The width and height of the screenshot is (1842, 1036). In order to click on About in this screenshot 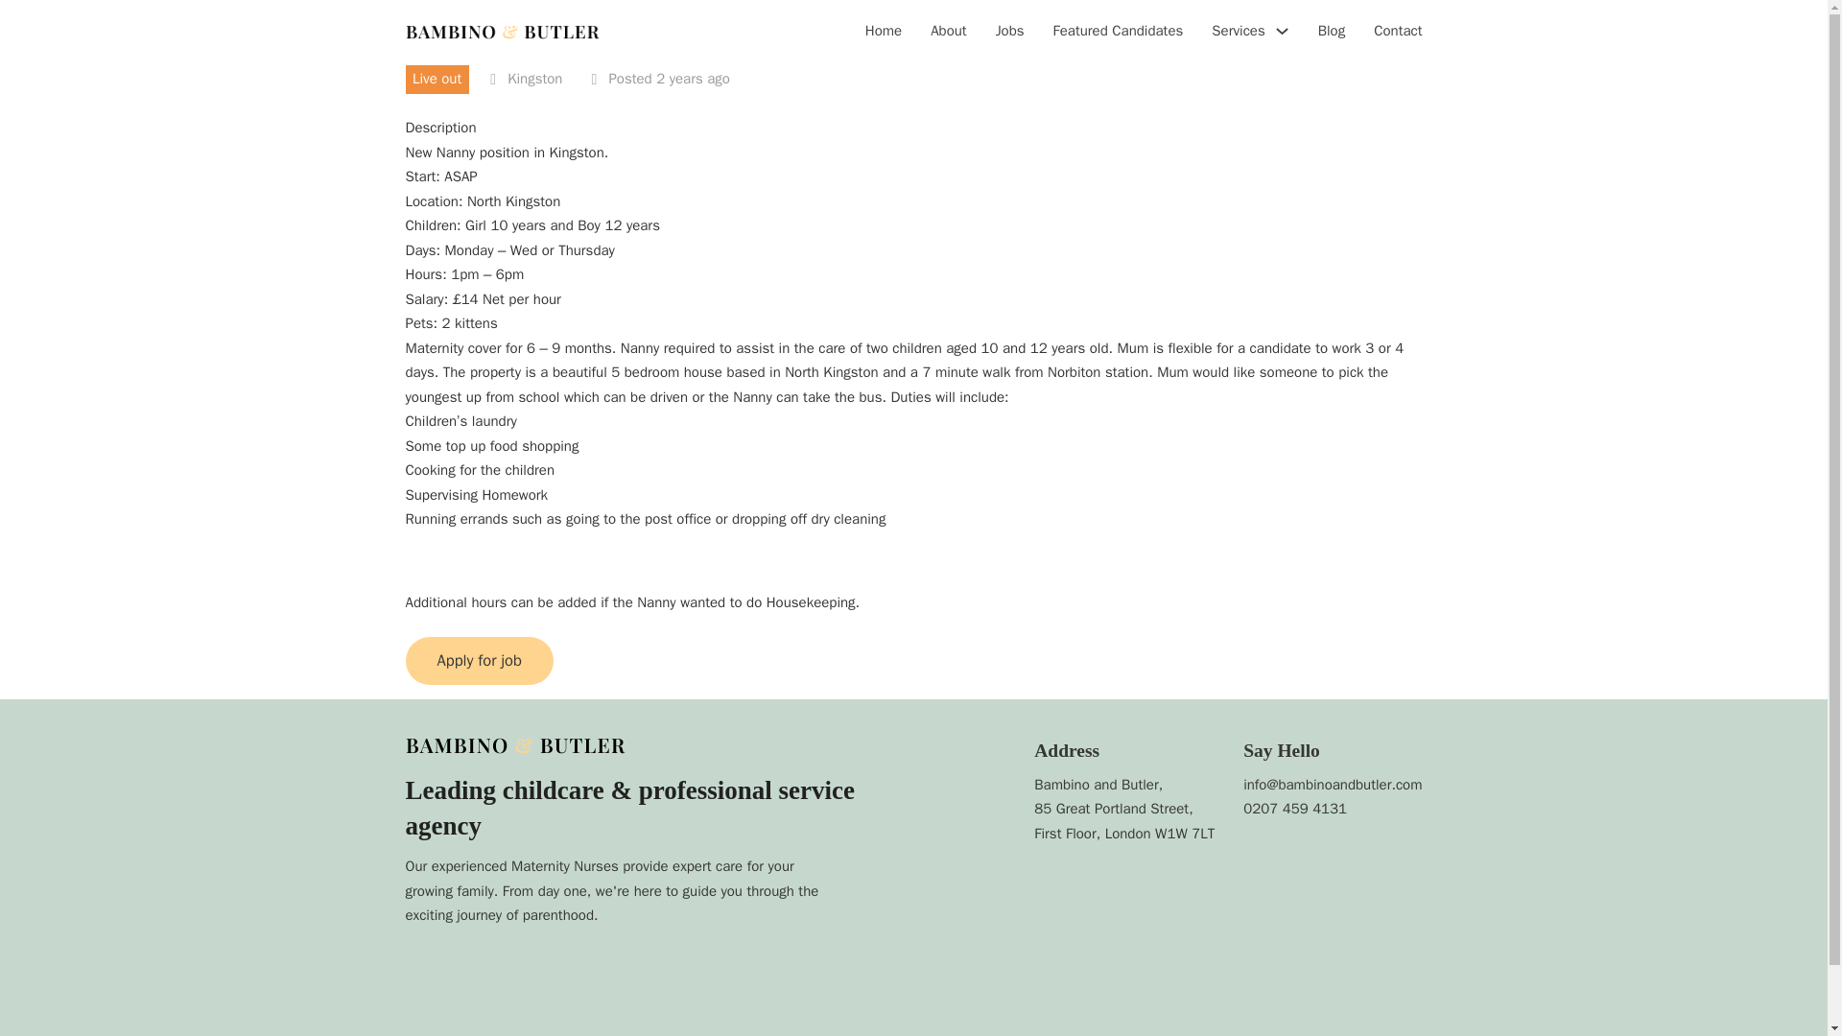, I will do `click(948, 33)`.